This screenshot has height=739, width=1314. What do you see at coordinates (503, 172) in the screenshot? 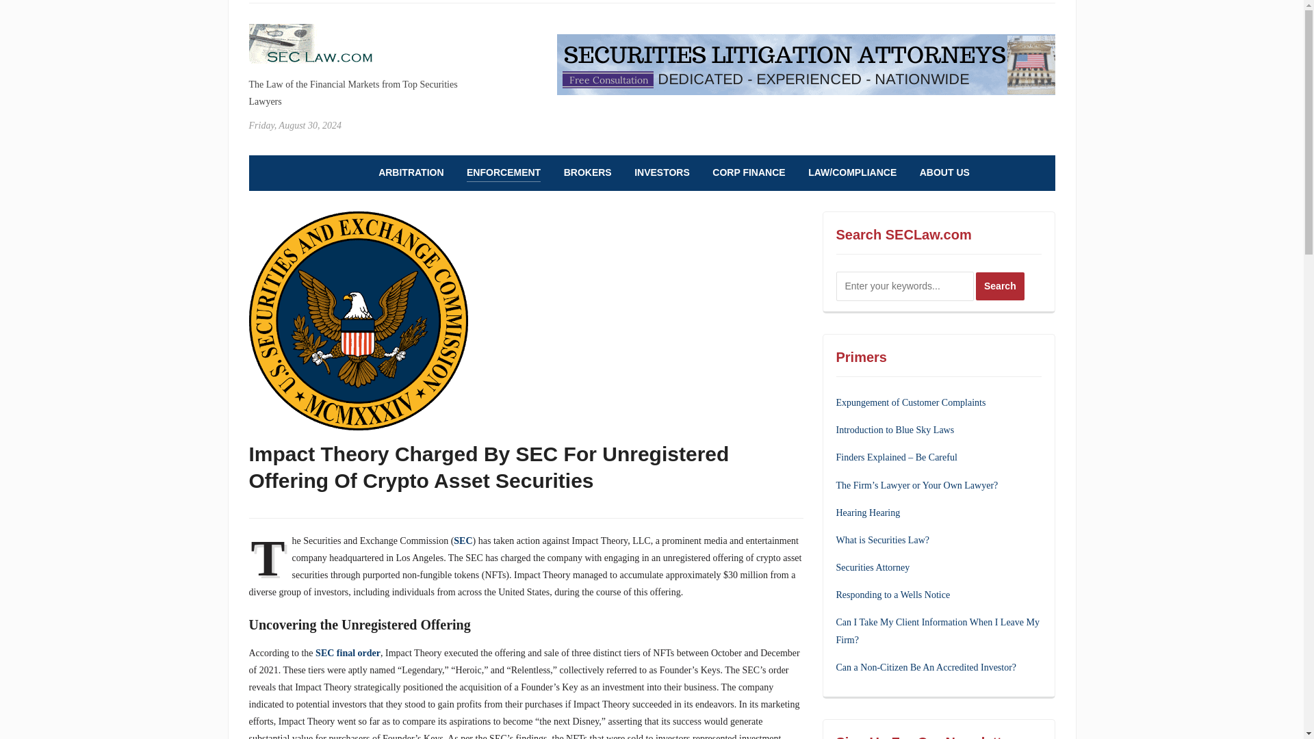
I see `ENFORCEMENT` at bounding box center [503, 172].